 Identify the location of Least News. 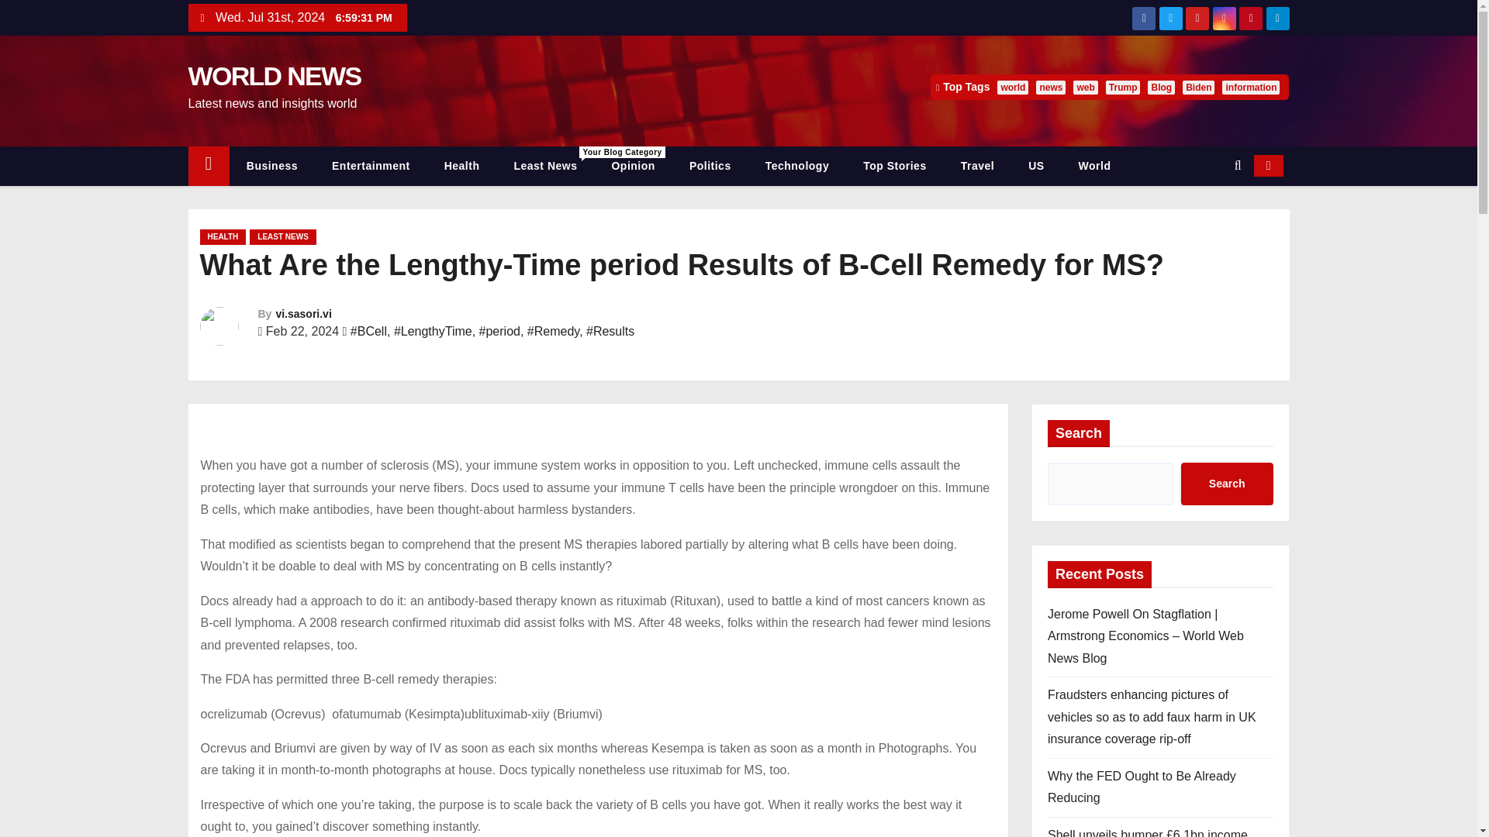
(1013, 87).